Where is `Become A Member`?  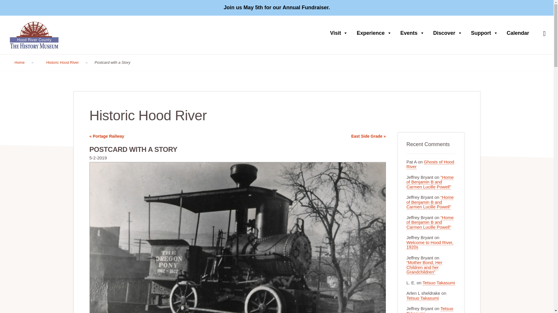 Become A Member is located at coordinates (524, 8).